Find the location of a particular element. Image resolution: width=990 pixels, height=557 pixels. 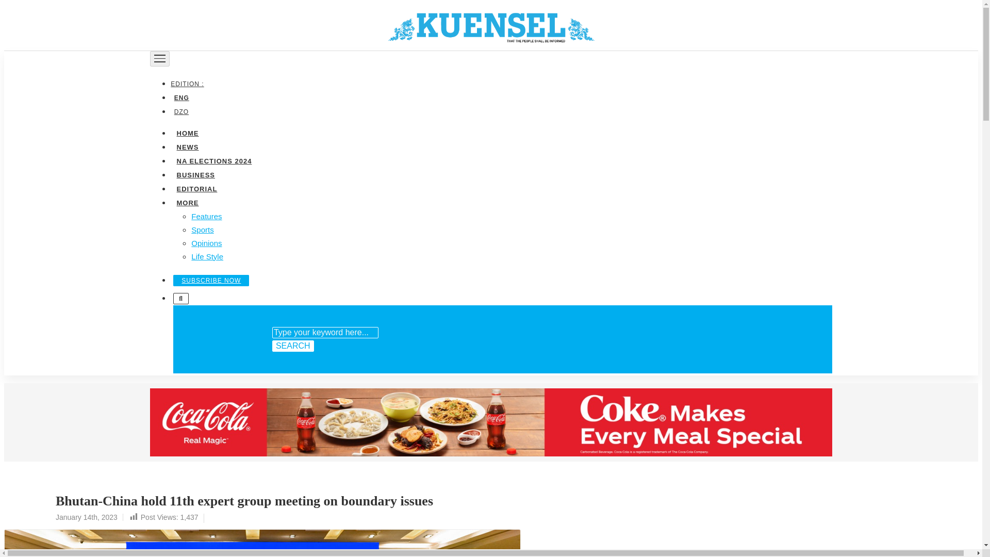

NA ELECTIONS 2024 is located at coordinates (213, 160).